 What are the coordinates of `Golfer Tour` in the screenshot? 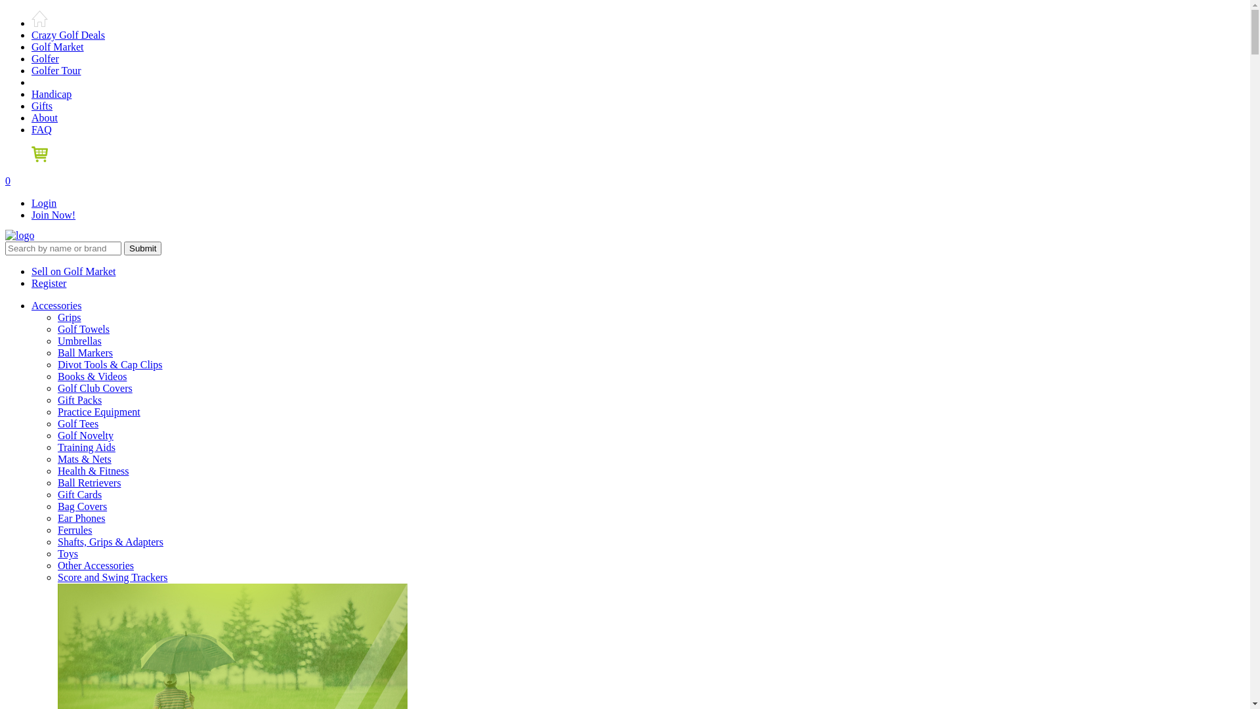 It's located at (56, 71).